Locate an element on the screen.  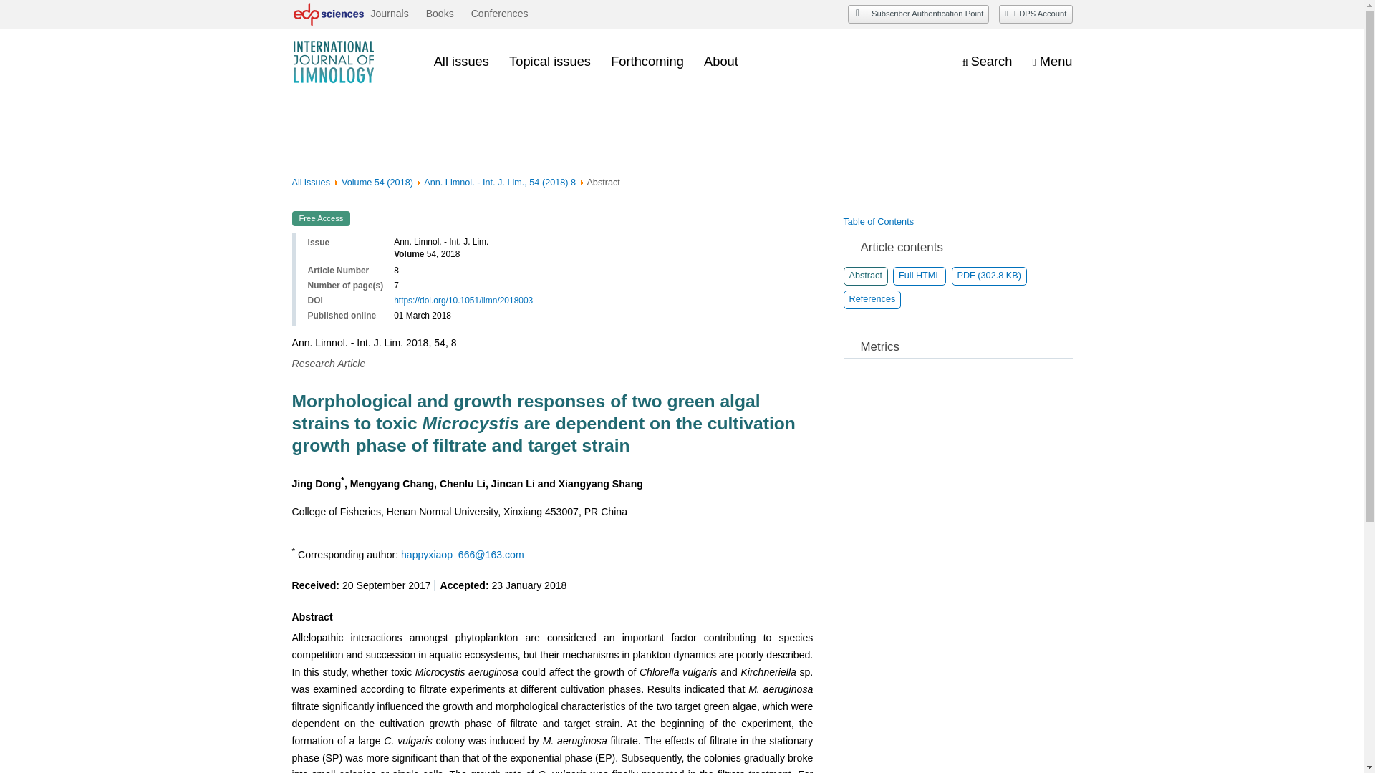
Conferences is located at coordinates (500, 14).